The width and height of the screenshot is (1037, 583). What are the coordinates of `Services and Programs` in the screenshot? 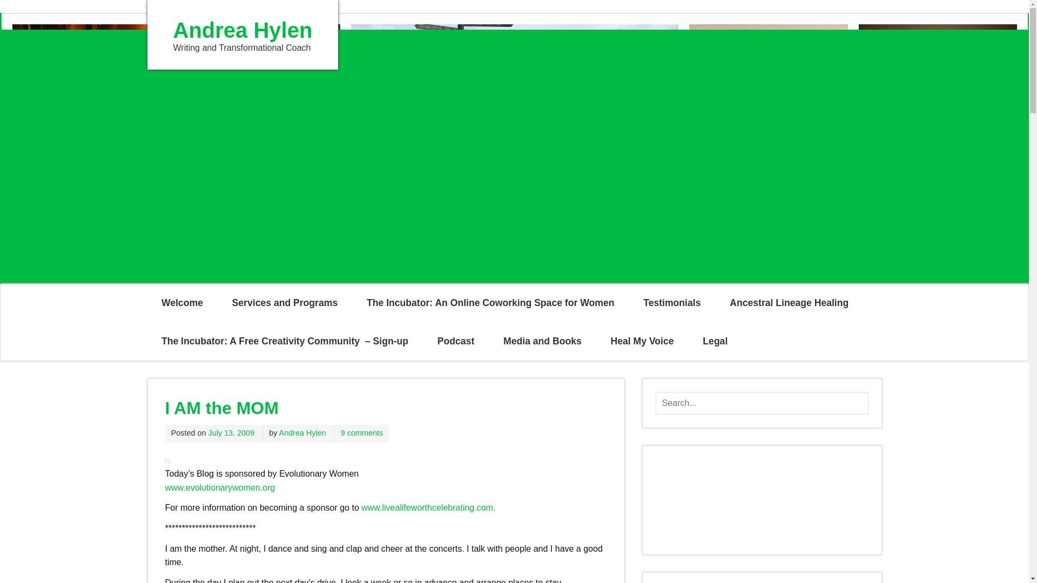 It's located at (284, 303).